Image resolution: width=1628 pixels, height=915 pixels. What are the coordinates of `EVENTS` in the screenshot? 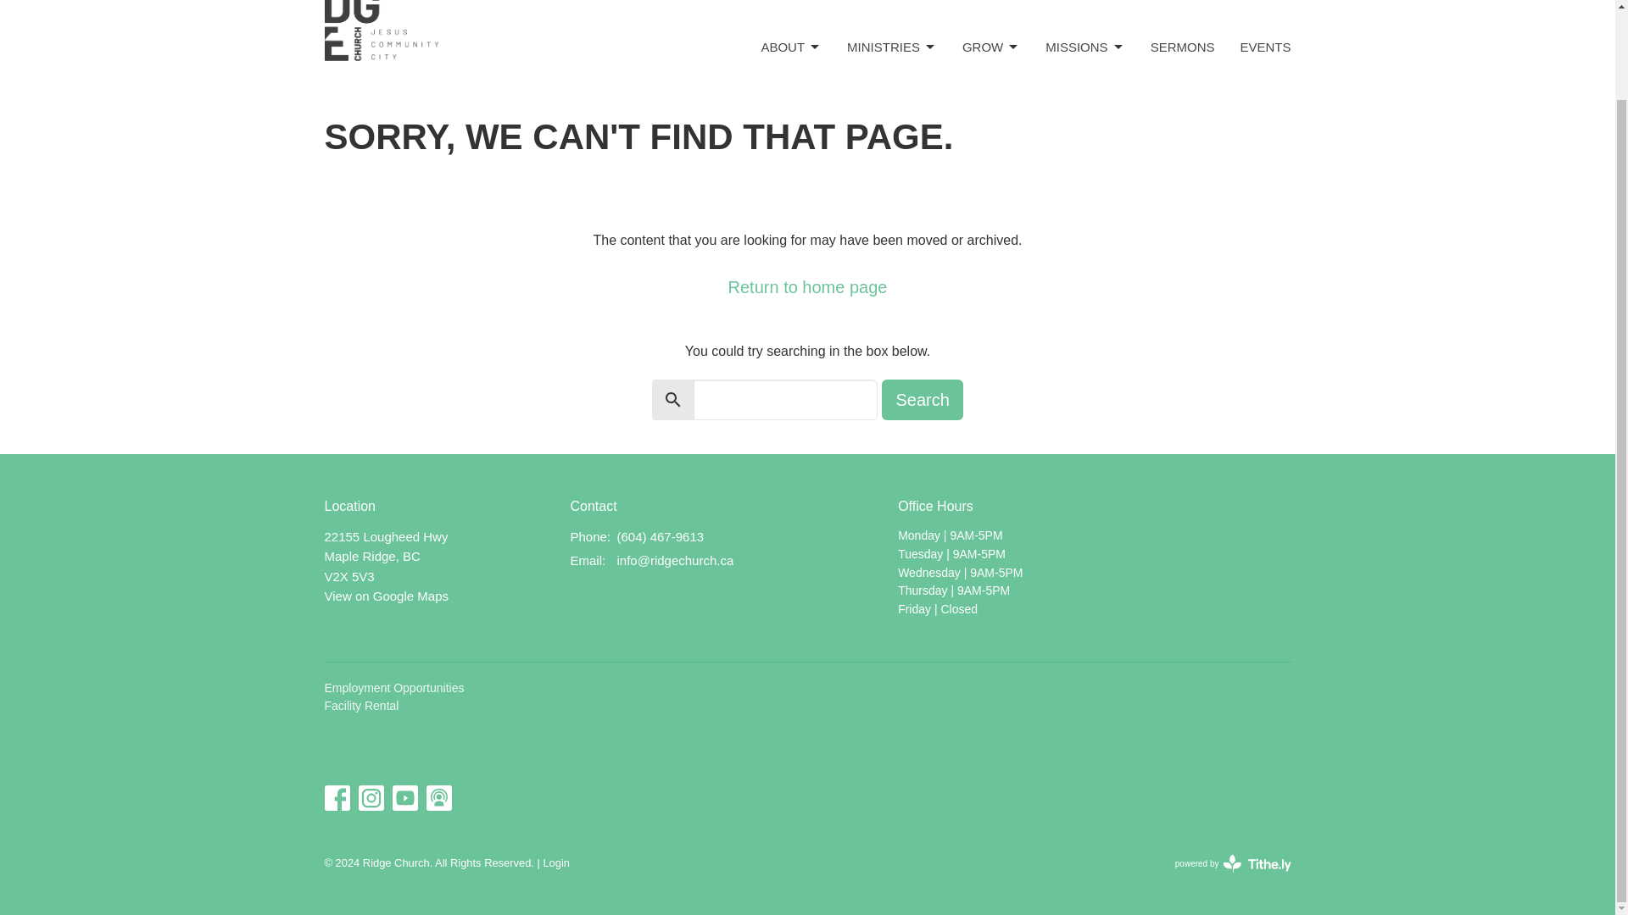 It's located at (1265, 47).